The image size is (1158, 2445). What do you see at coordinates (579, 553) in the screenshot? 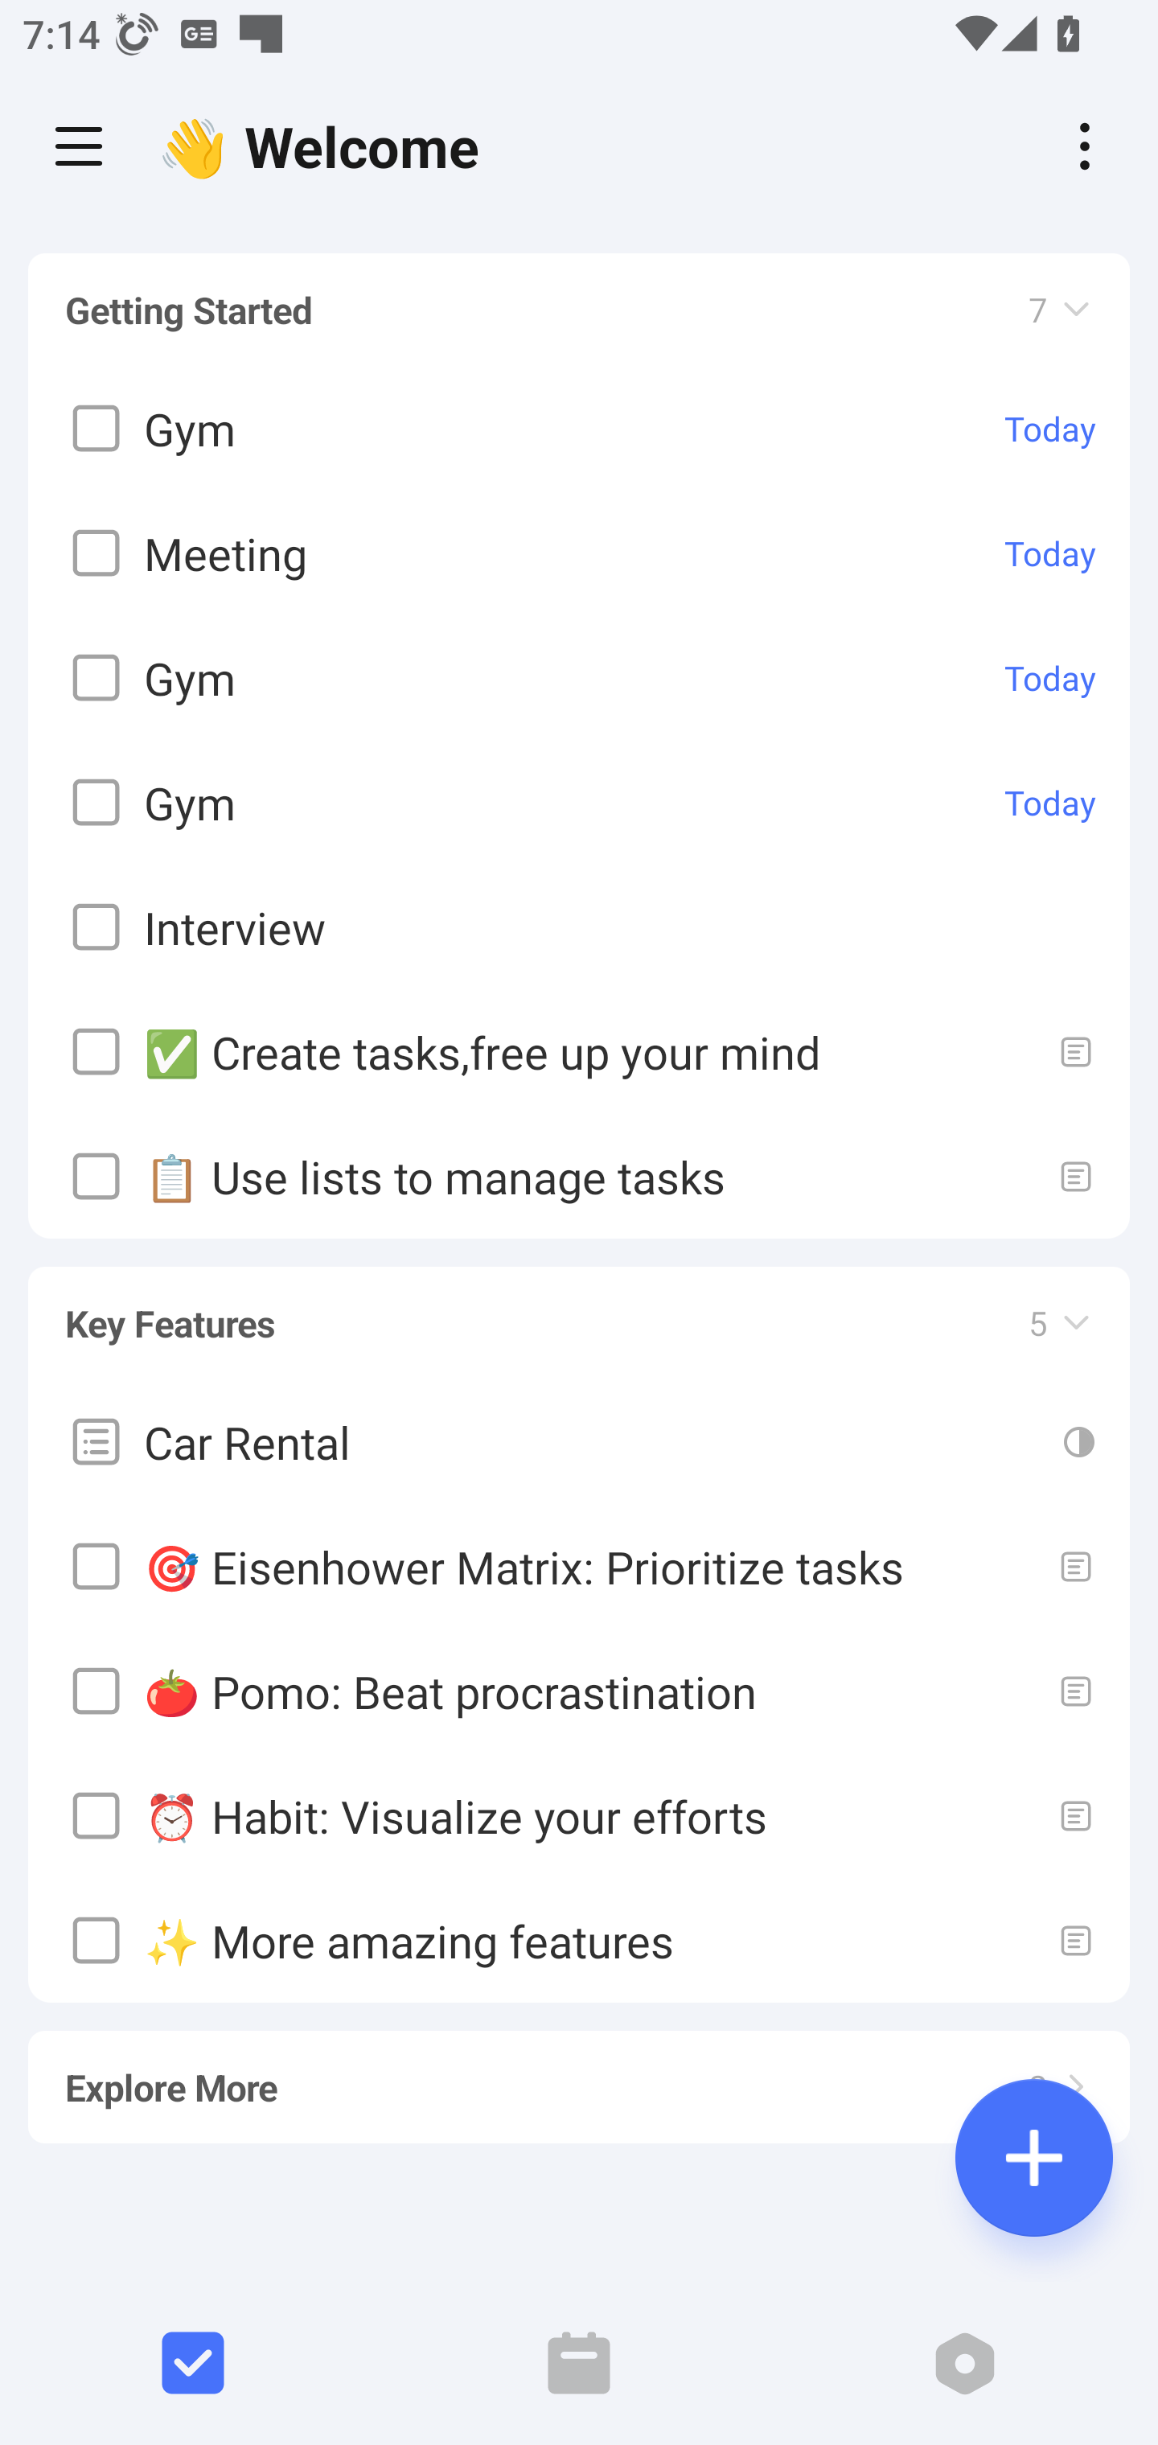
I see `Meeting Today` at bounding box center [579, 553].